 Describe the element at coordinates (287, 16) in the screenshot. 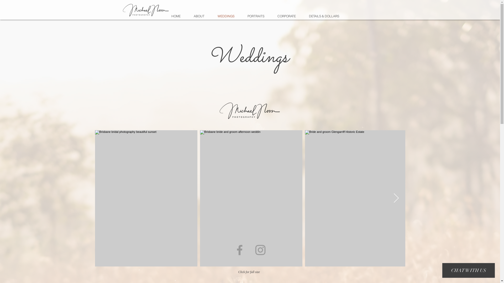

I see `CORPORATE` at that location.